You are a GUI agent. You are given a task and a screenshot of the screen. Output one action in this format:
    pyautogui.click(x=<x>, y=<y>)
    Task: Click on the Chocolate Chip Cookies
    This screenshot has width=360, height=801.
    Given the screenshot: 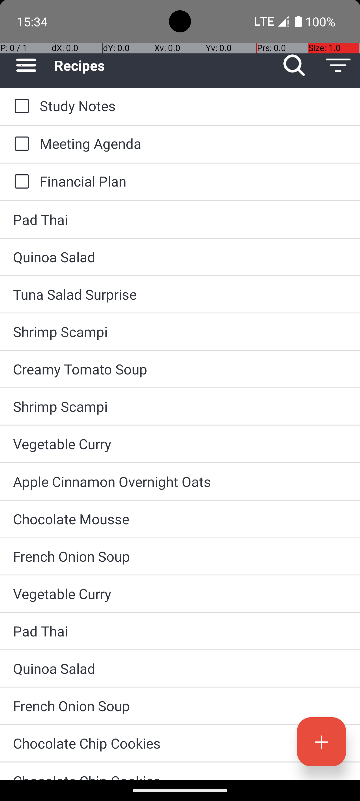 What is the action you would take?
    pyautogui.click(x=180, y=743)
    